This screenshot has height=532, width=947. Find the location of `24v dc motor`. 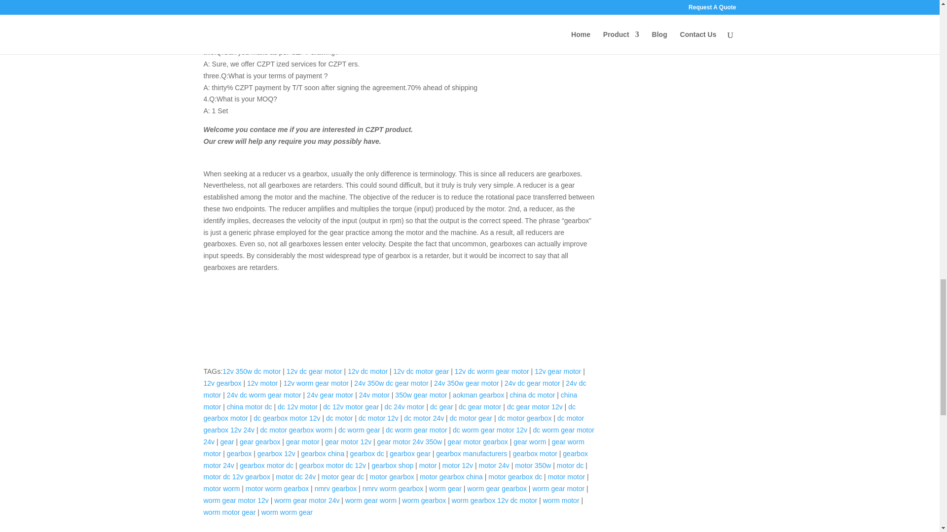

24v dc motor is located at coordinates (395, 389).